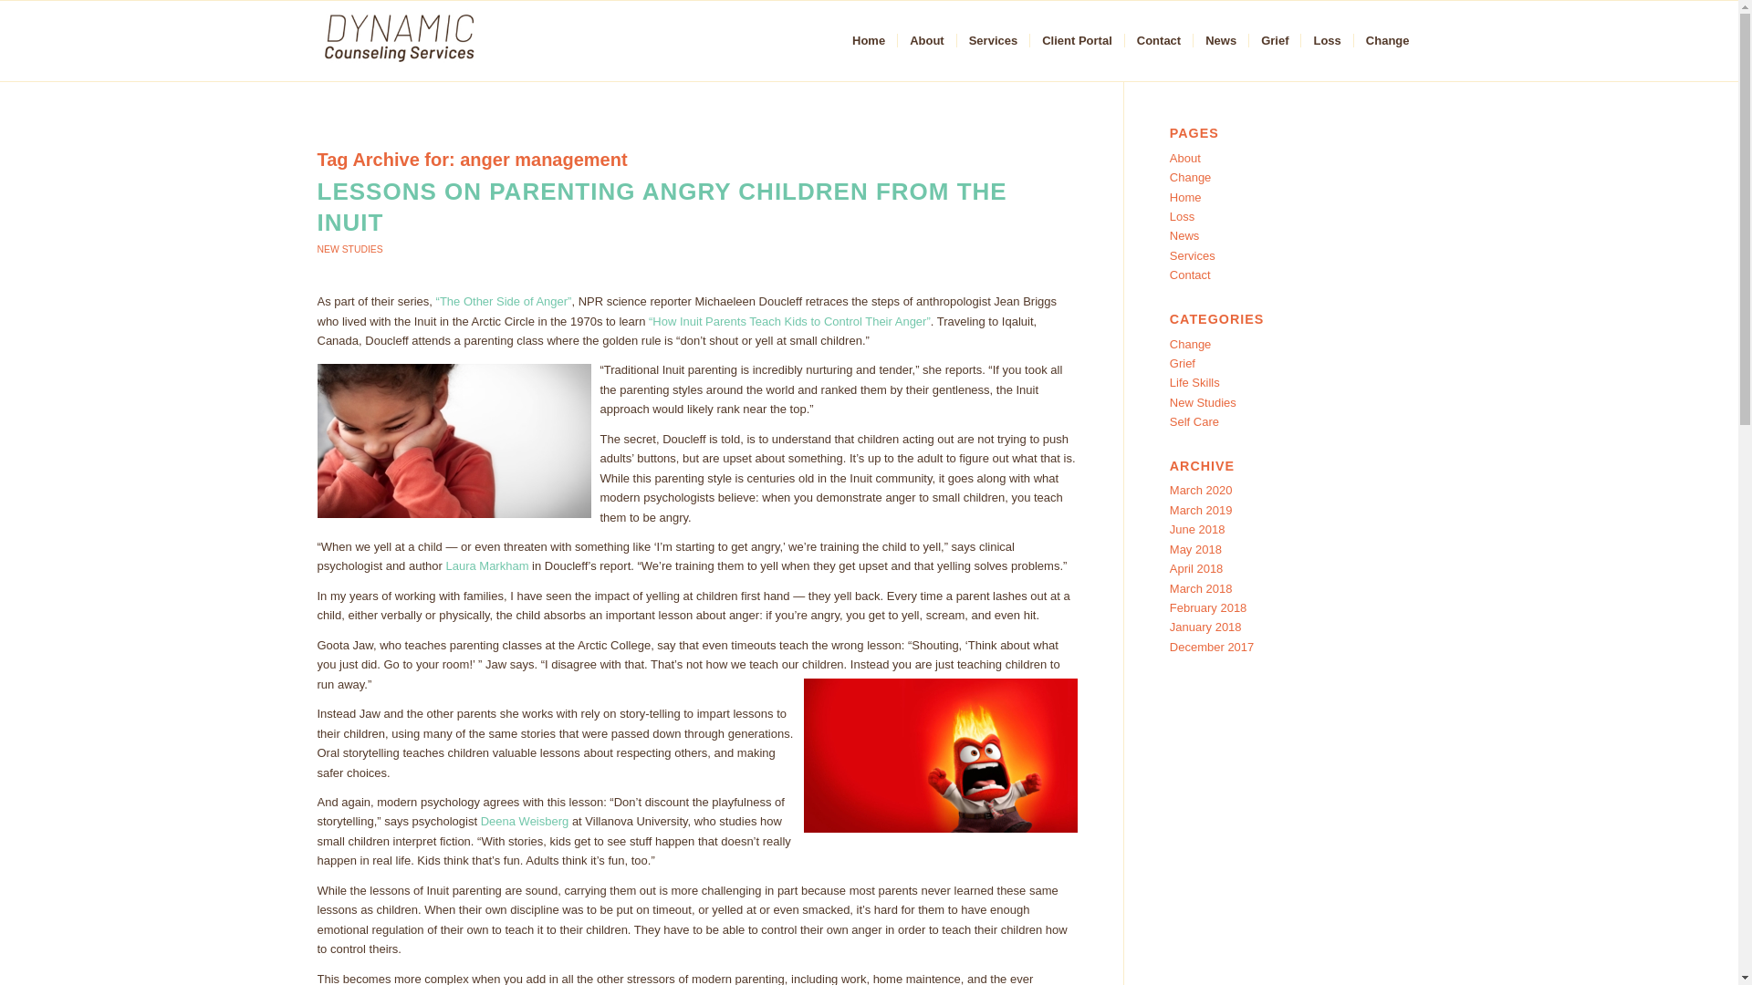  I want to click on Grief, so click(1183, 363).